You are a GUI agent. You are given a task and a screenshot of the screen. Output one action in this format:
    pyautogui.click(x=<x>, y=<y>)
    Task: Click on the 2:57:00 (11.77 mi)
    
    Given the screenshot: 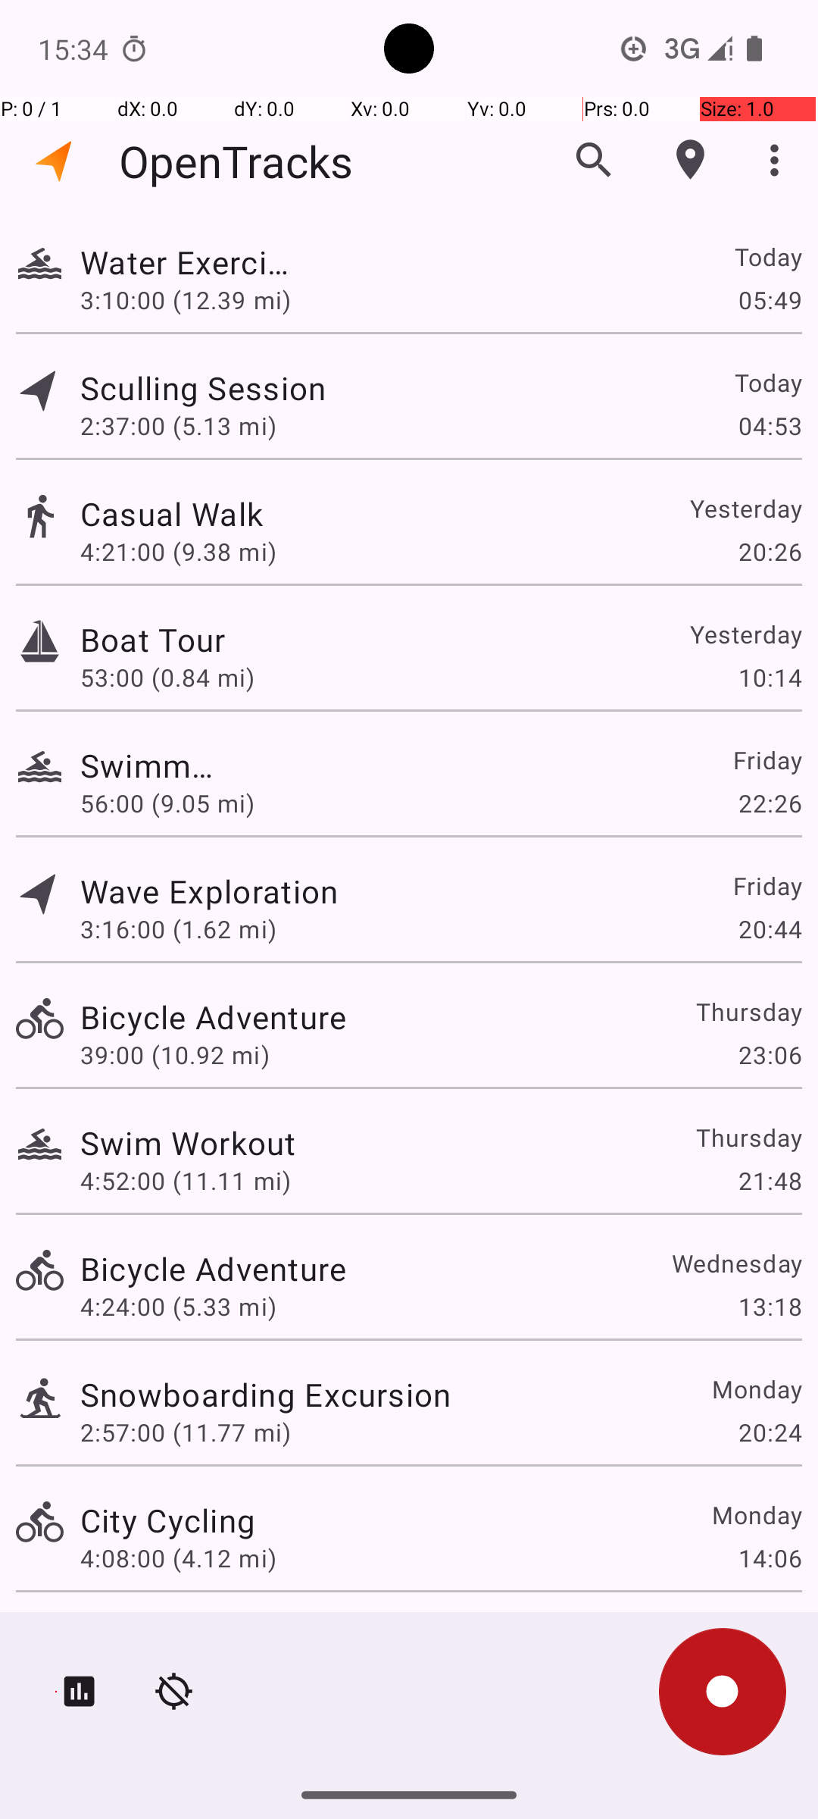 What is the action you would take?
    pyautogui.click(x=185, y=1432)
    